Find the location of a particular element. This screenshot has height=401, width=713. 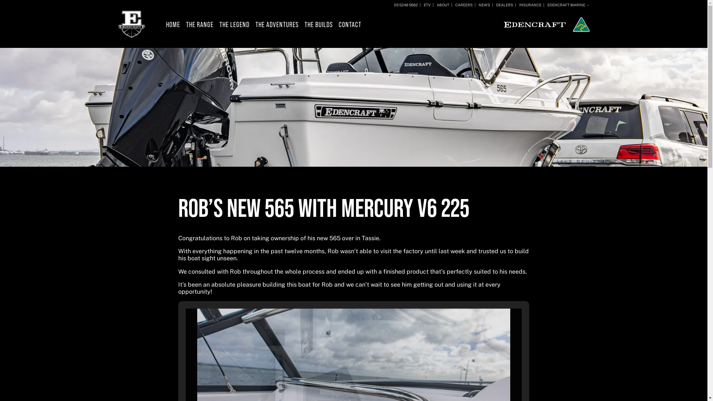

THE LEGEND is located at coordinates (234, 24).